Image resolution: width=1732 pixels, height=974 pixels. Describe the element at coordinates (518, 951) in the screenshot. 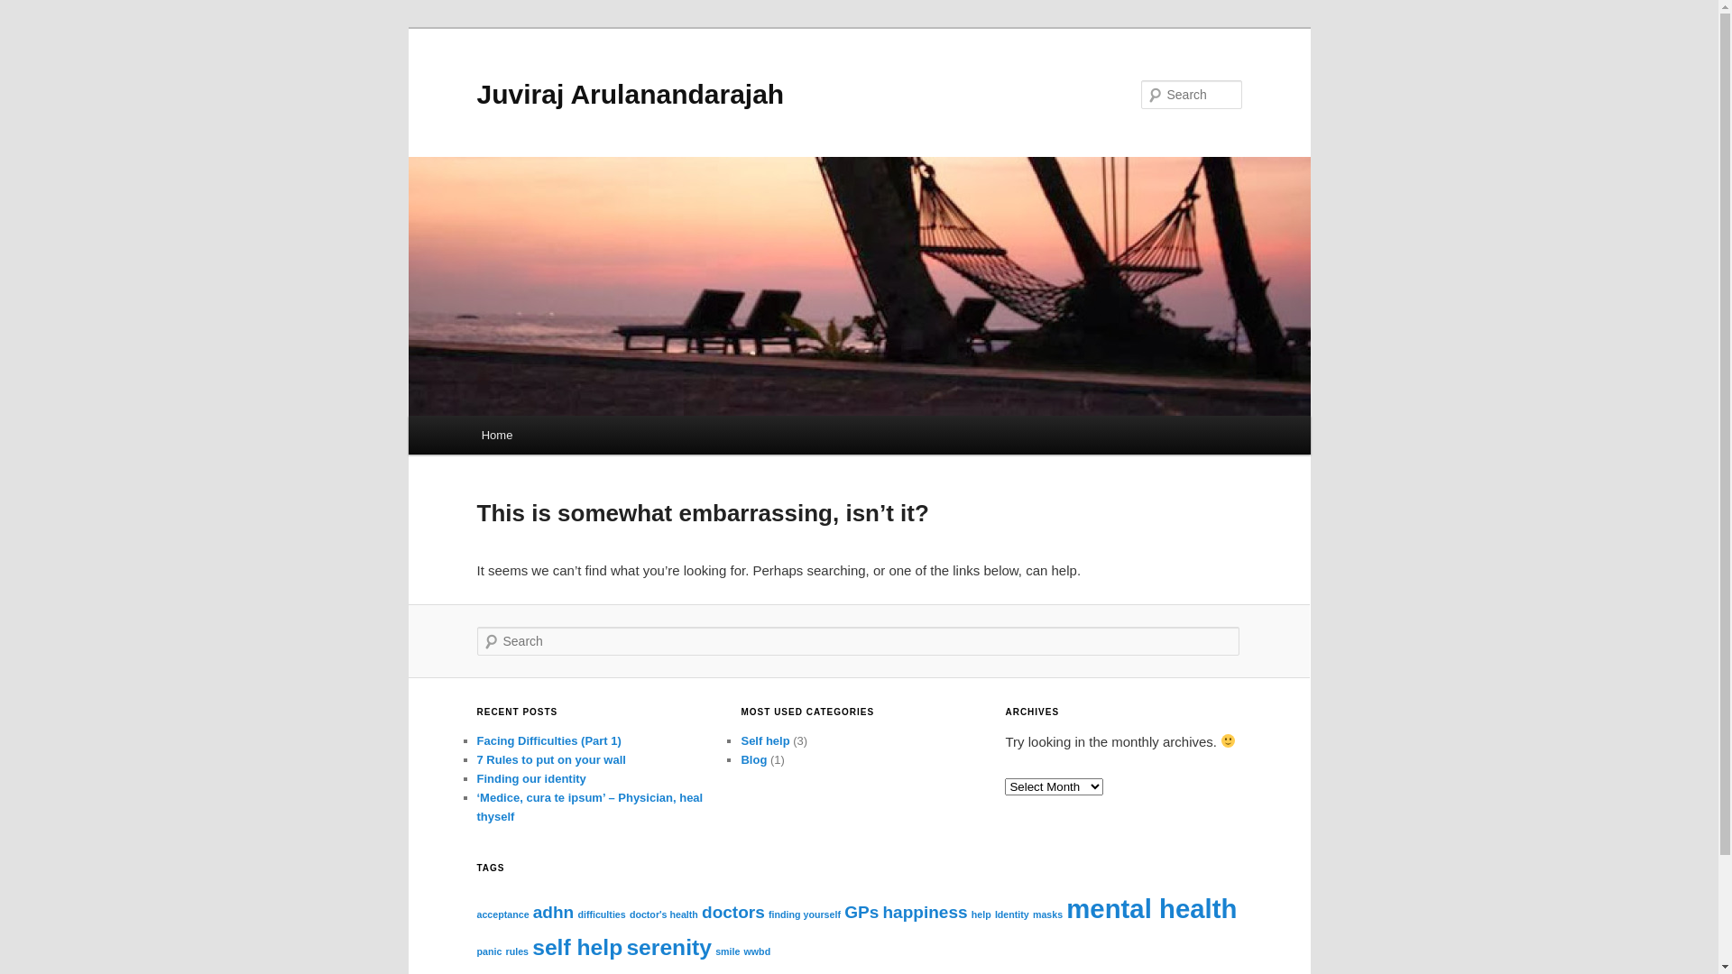

I see `rules` at that location.